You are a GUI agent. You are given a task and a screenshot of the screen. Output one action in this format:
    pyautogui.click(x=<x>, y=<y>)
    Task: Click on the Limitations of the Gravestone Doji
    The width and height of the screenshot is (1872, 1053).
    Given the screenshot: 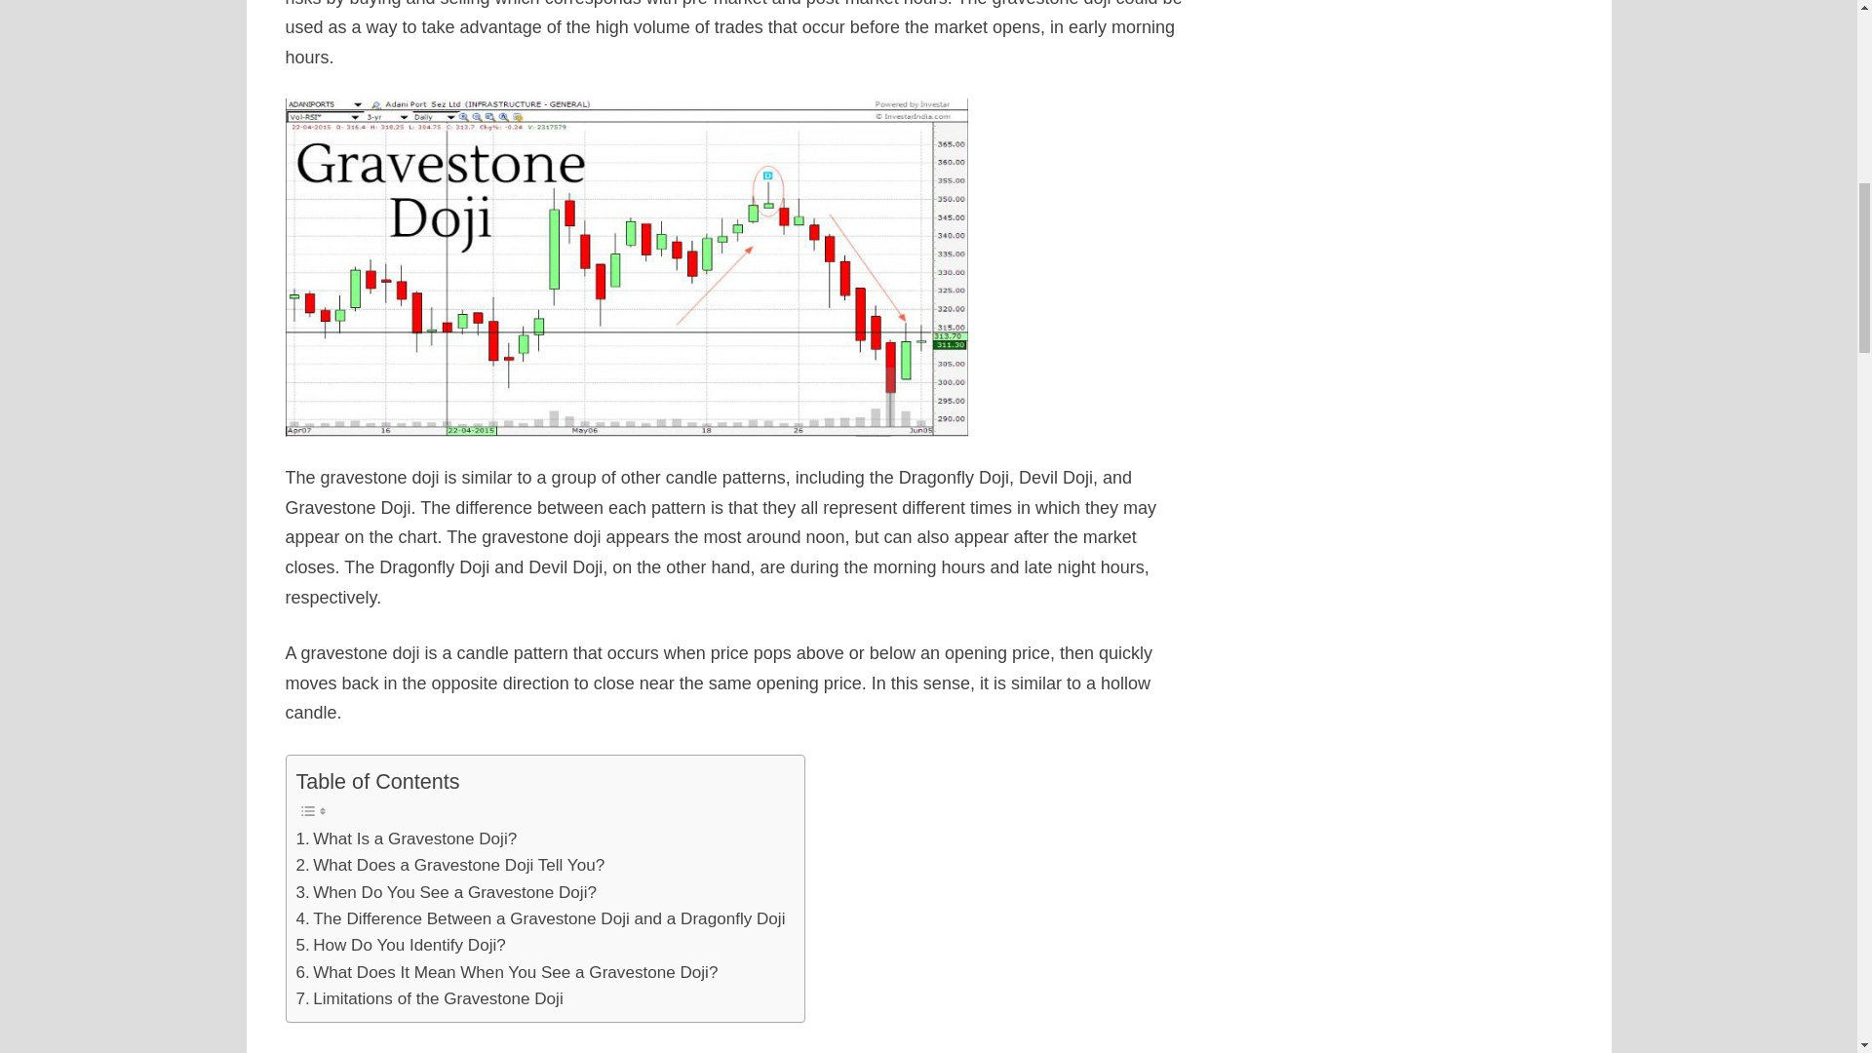 What is the action you would take?
    pyautogui.click(x=429, y=998)
    